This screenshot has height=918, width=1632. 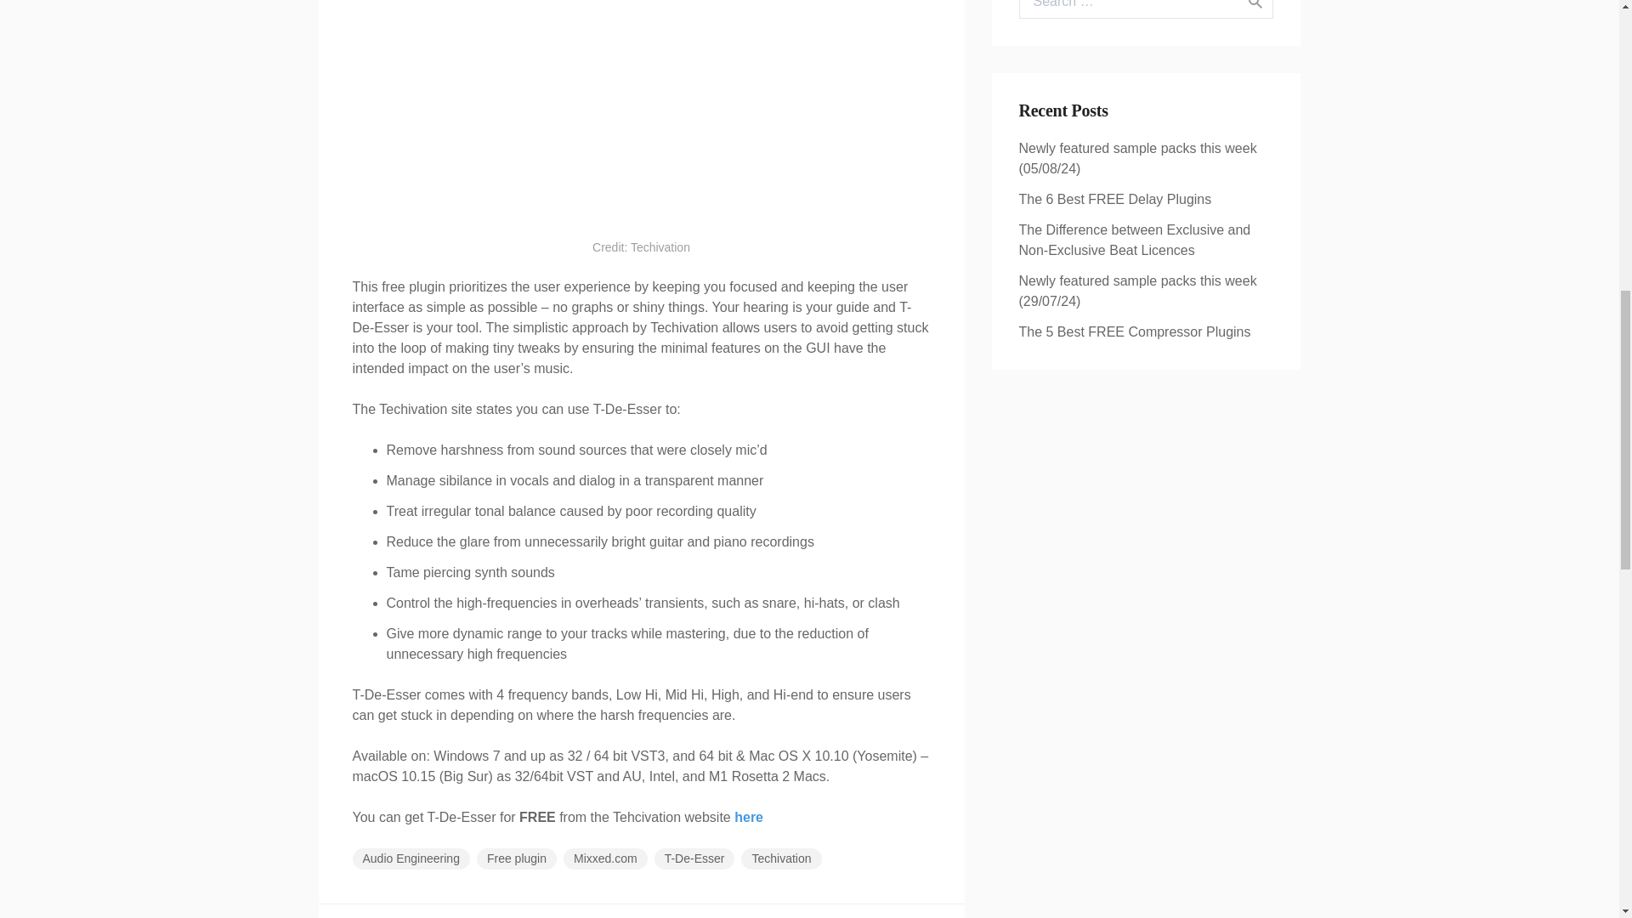 What do you see at coordinates (411, 858) in the screenshot?
I see `Audio Engineering` at bounding box center [411, 858].